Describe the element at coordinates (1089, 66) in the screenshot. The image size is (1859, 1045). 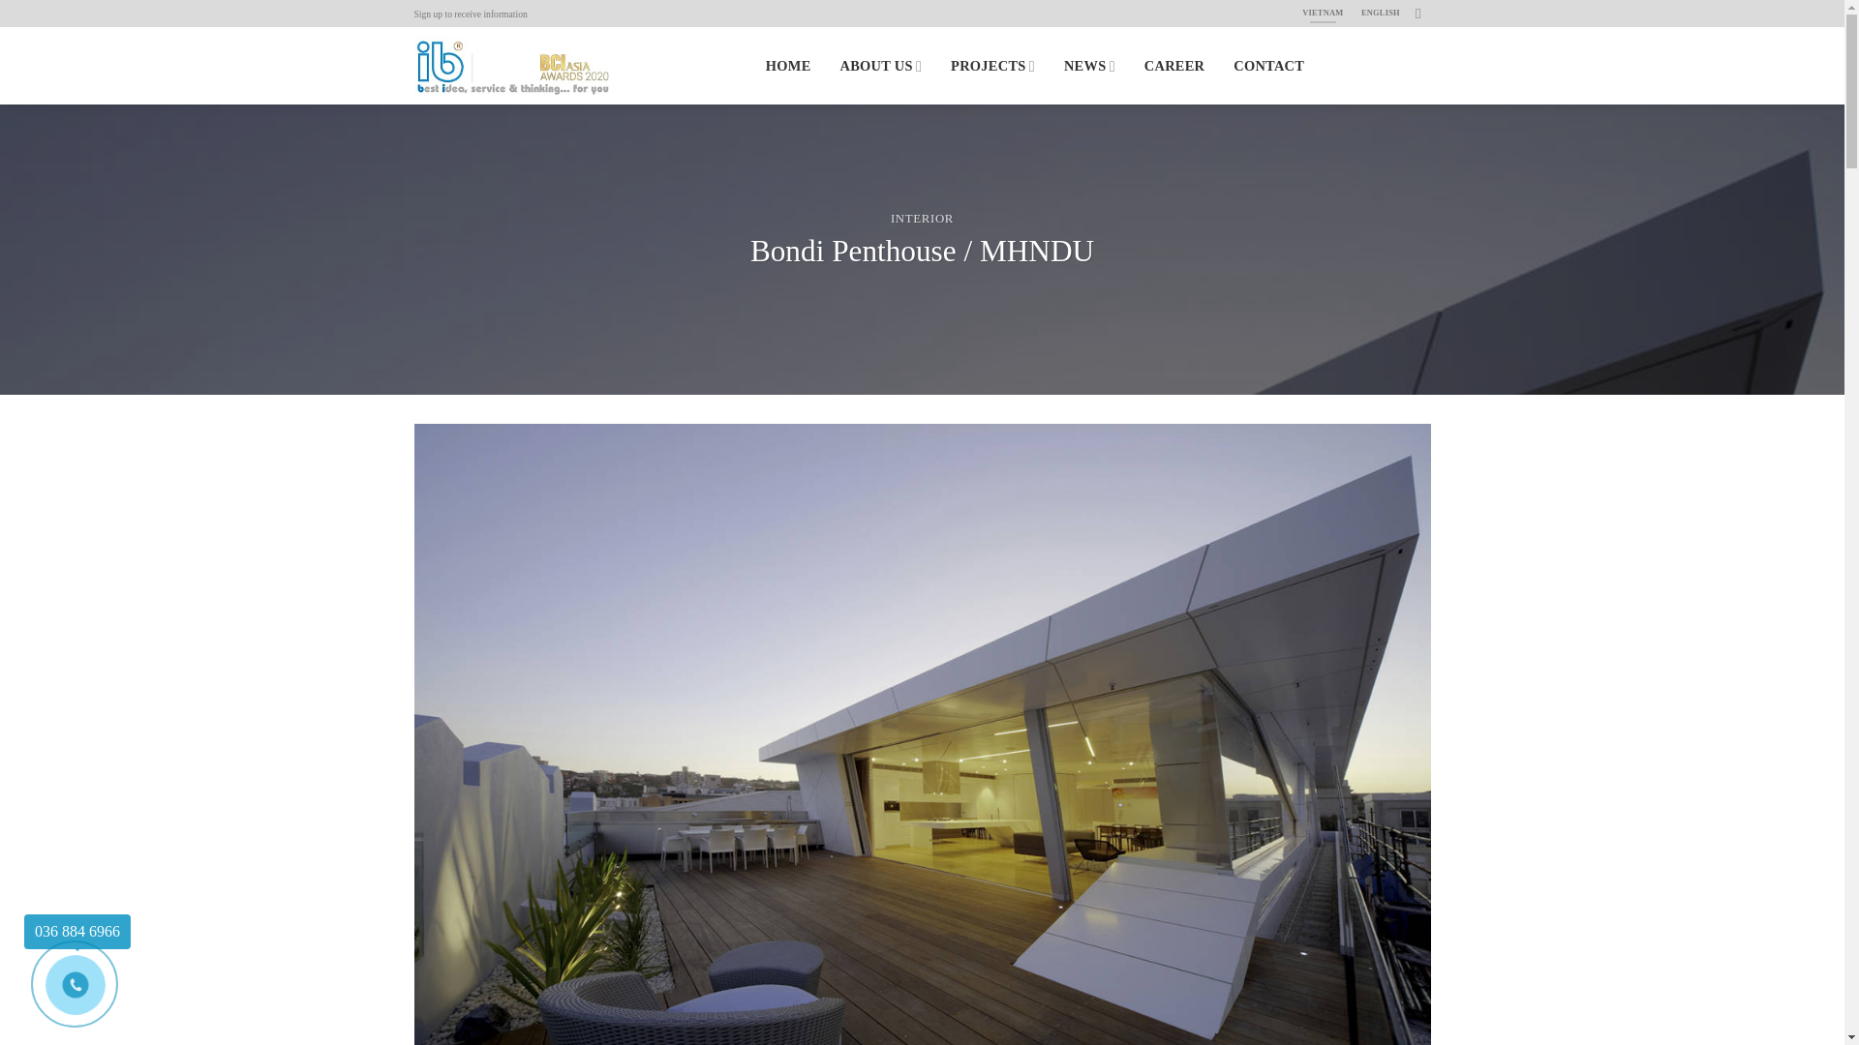
I see `NEWS` at that location.